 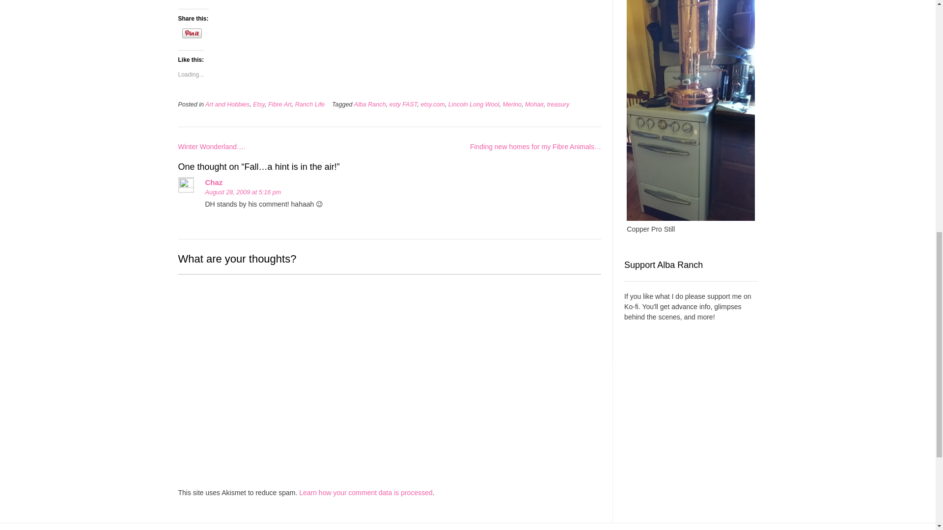 What do you see at coordinates (227, 105) in the screenshot?
I see `Art and Hobbies` at bounding box center [227, 105].